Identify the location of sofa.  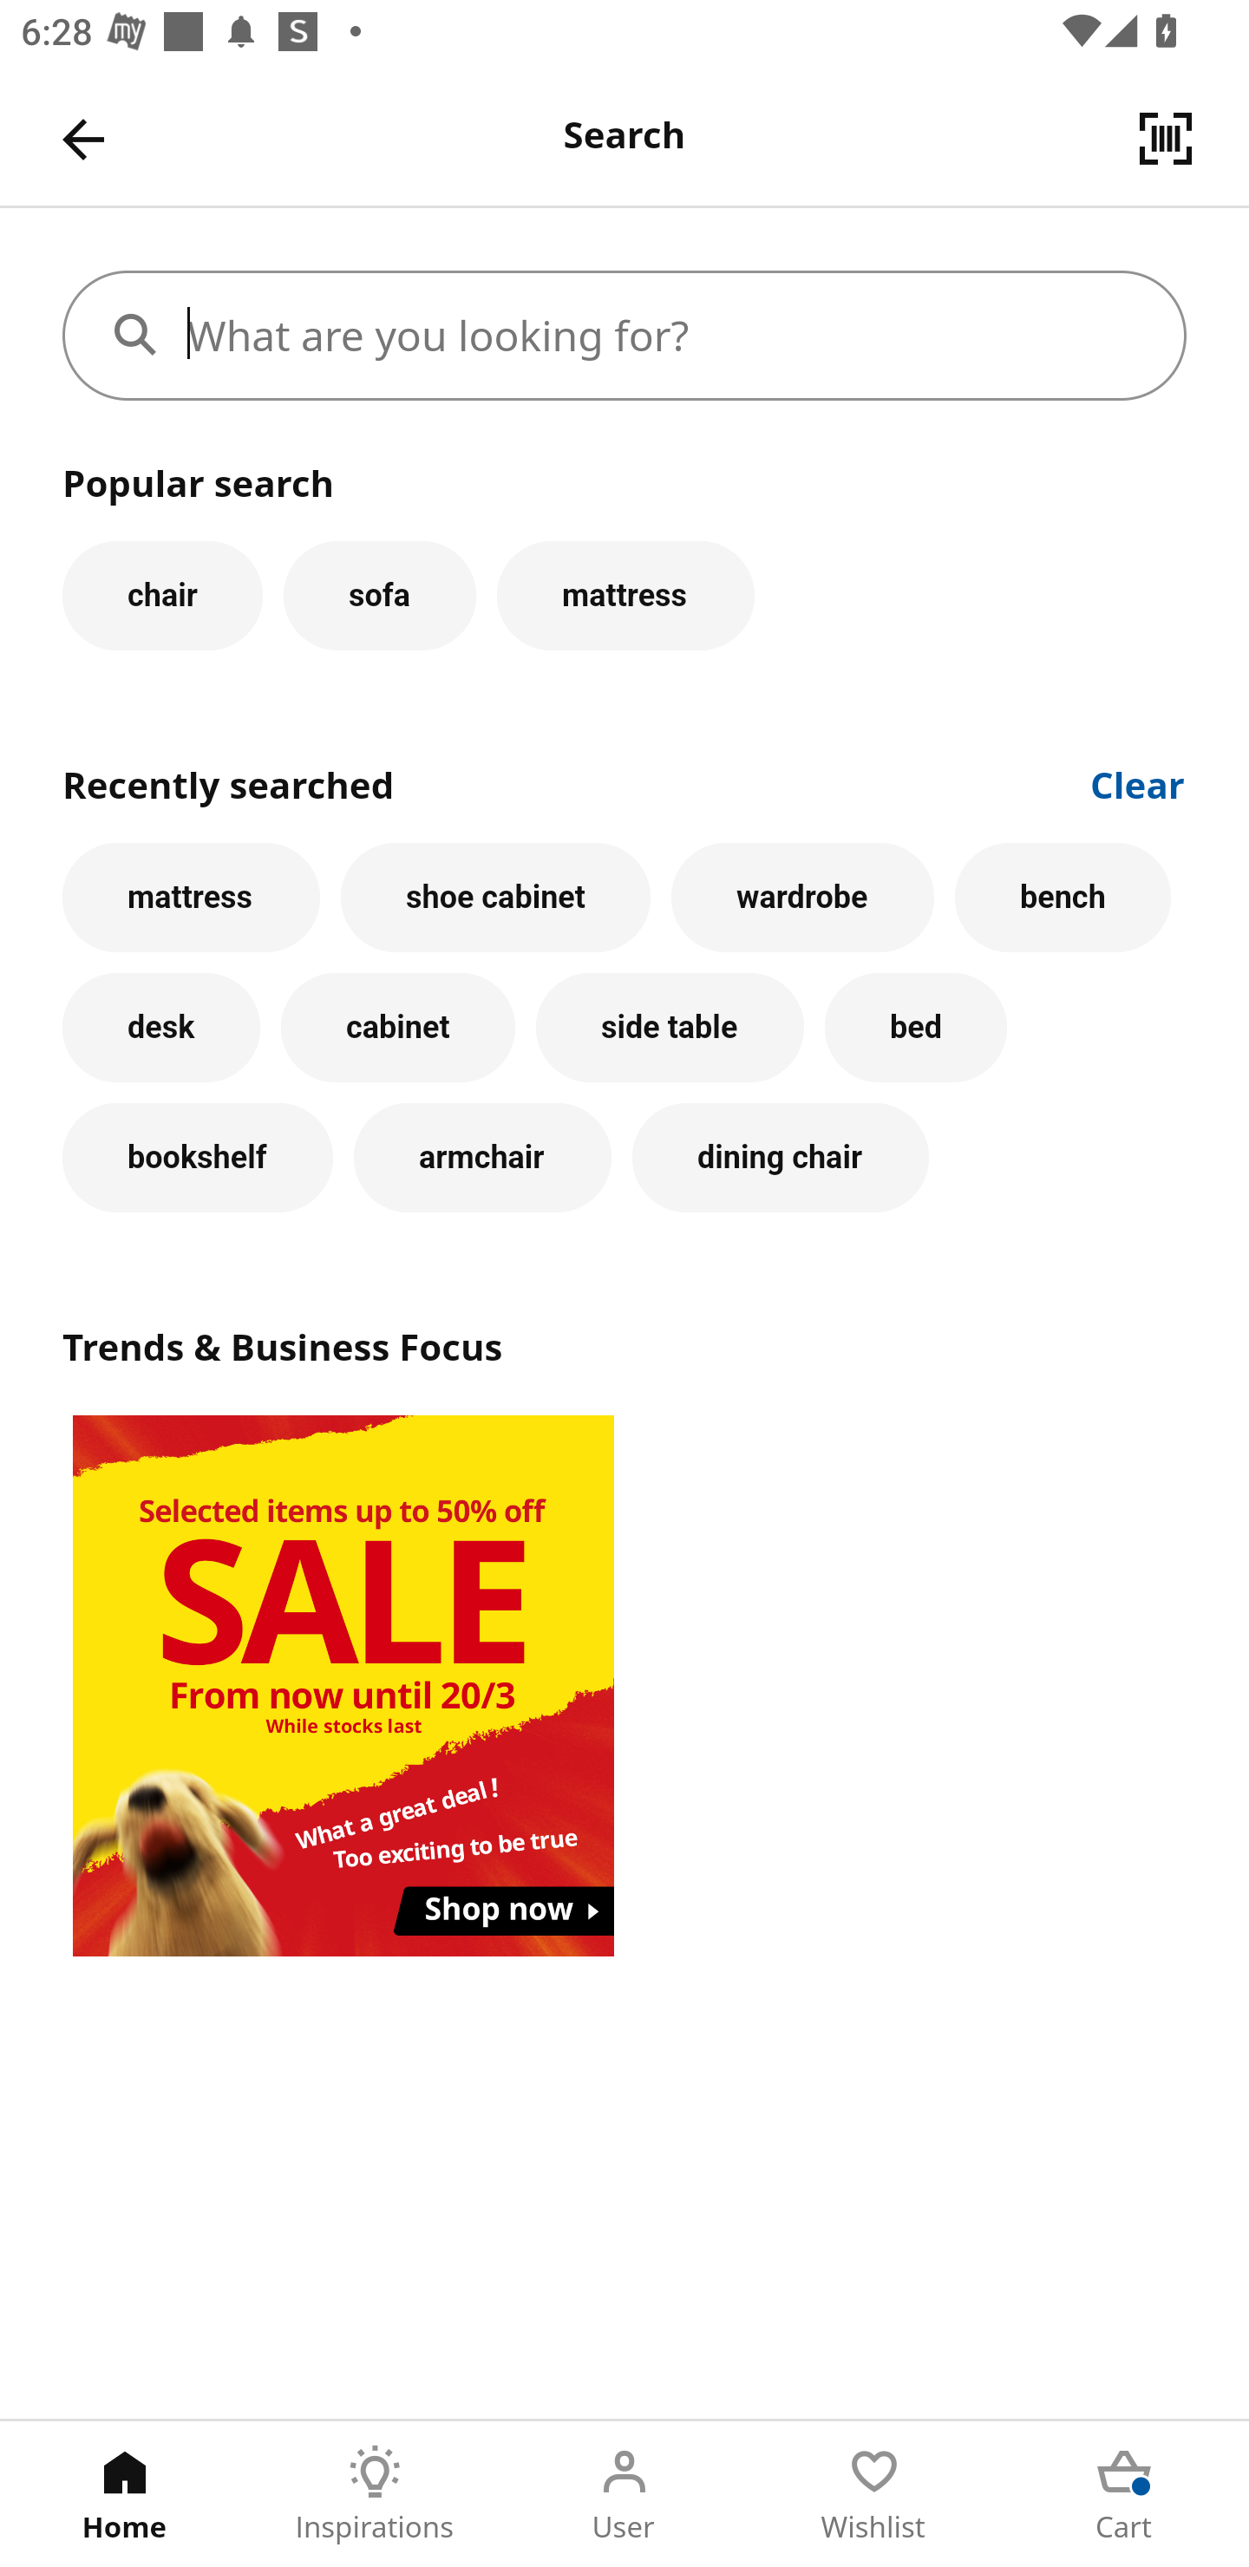
(379, 595).